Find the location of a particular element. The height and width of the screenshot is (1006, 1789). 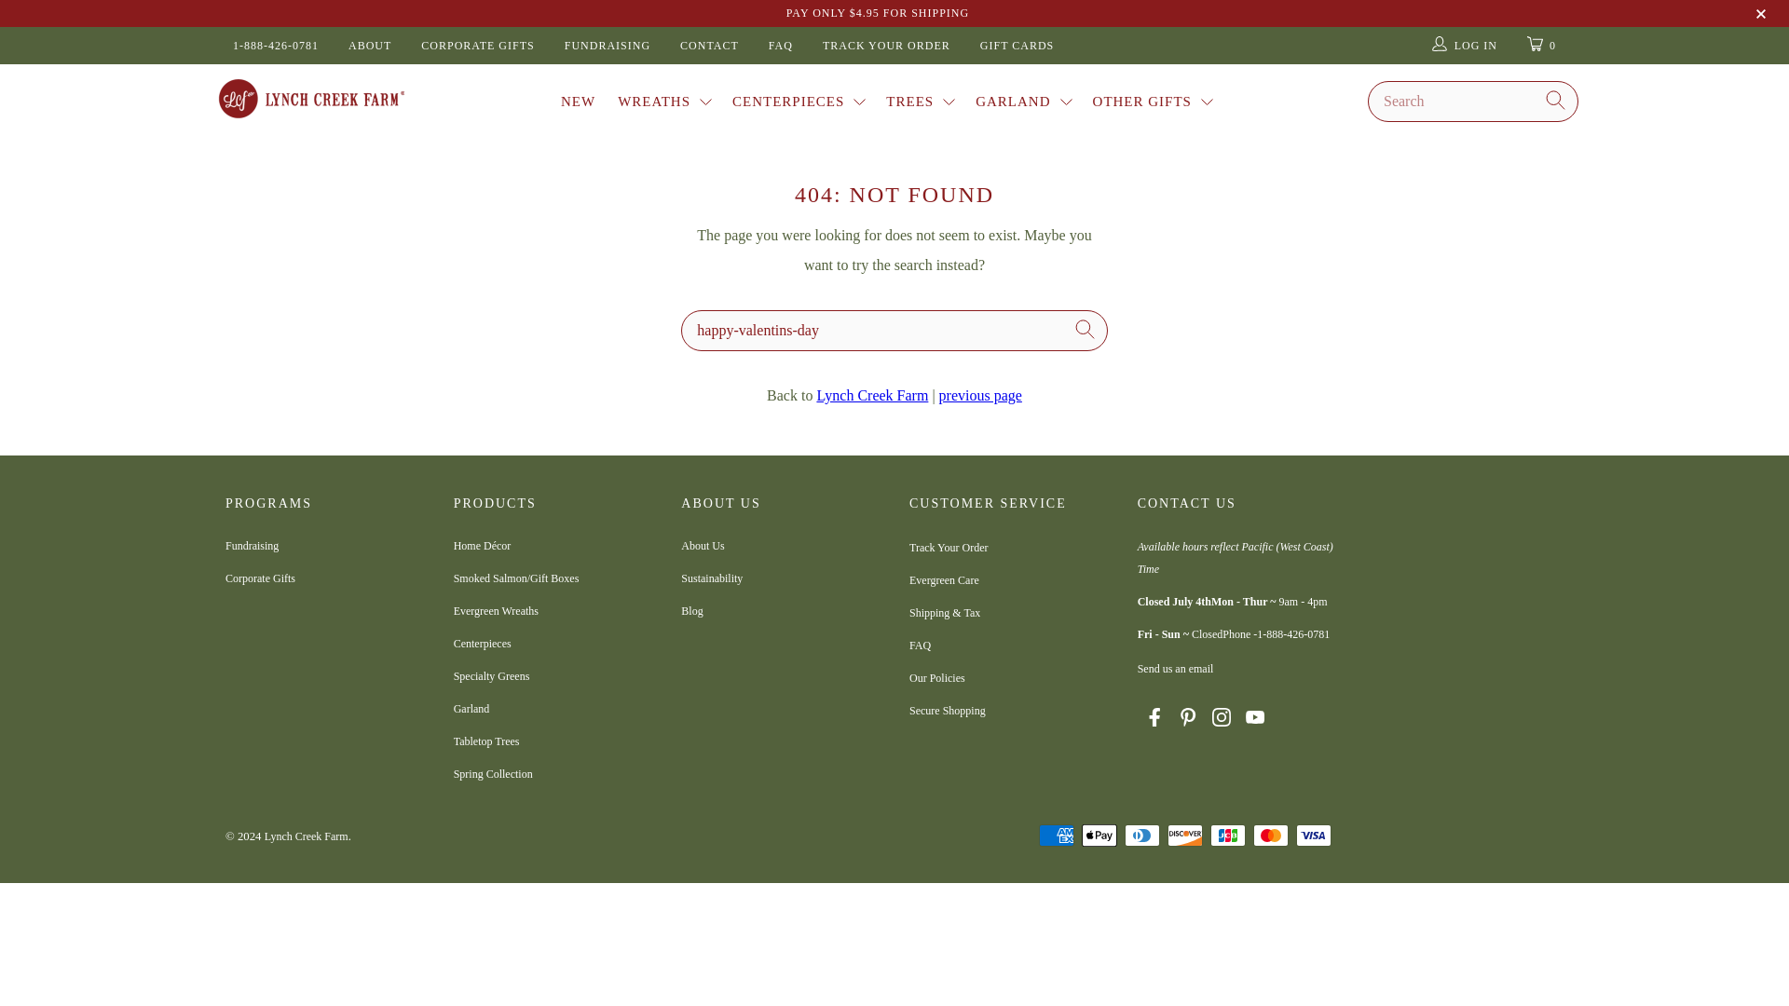

Lynch Creek Farm on Instagram is located at coordinates (1221, 720).